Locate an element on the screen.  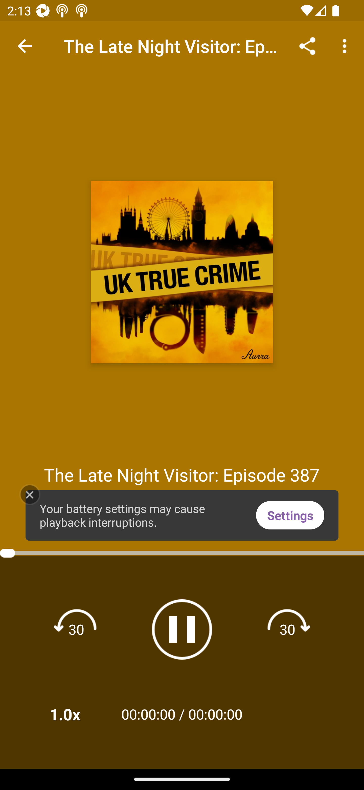
1.0x Playback Speeds is located at coordinates (78, 714).